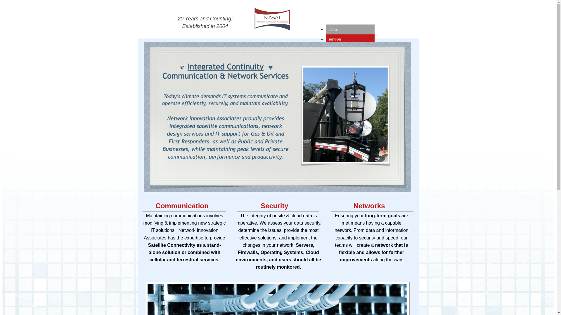 This screenshot has width=561, height=315. I want to click on contact, so click(334, 49).